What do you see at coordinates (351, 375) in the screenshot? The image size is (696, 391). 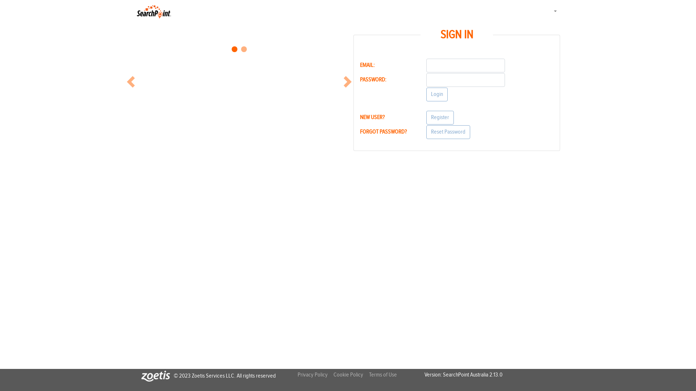 I see `Cookie Policy` at bounding box center [351, 375].